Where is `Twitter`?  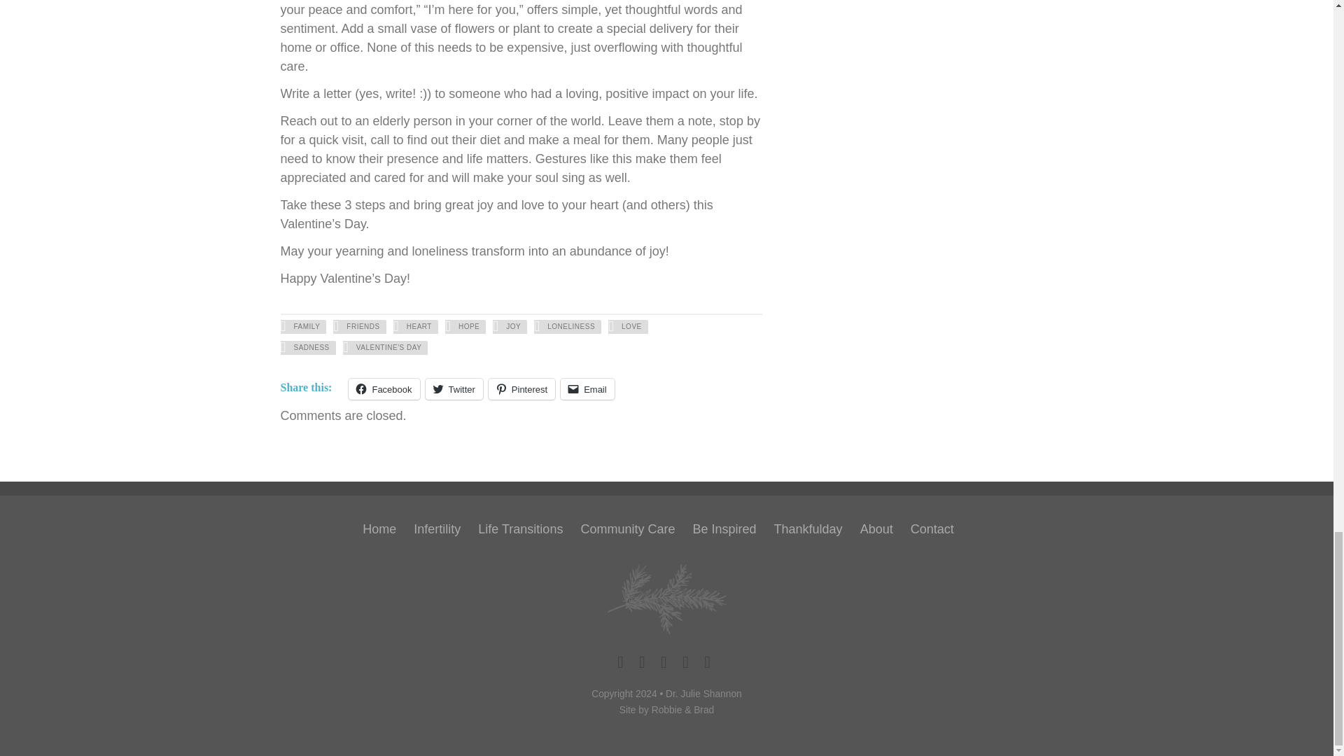
Twitter is located at coordinates (454, 389).